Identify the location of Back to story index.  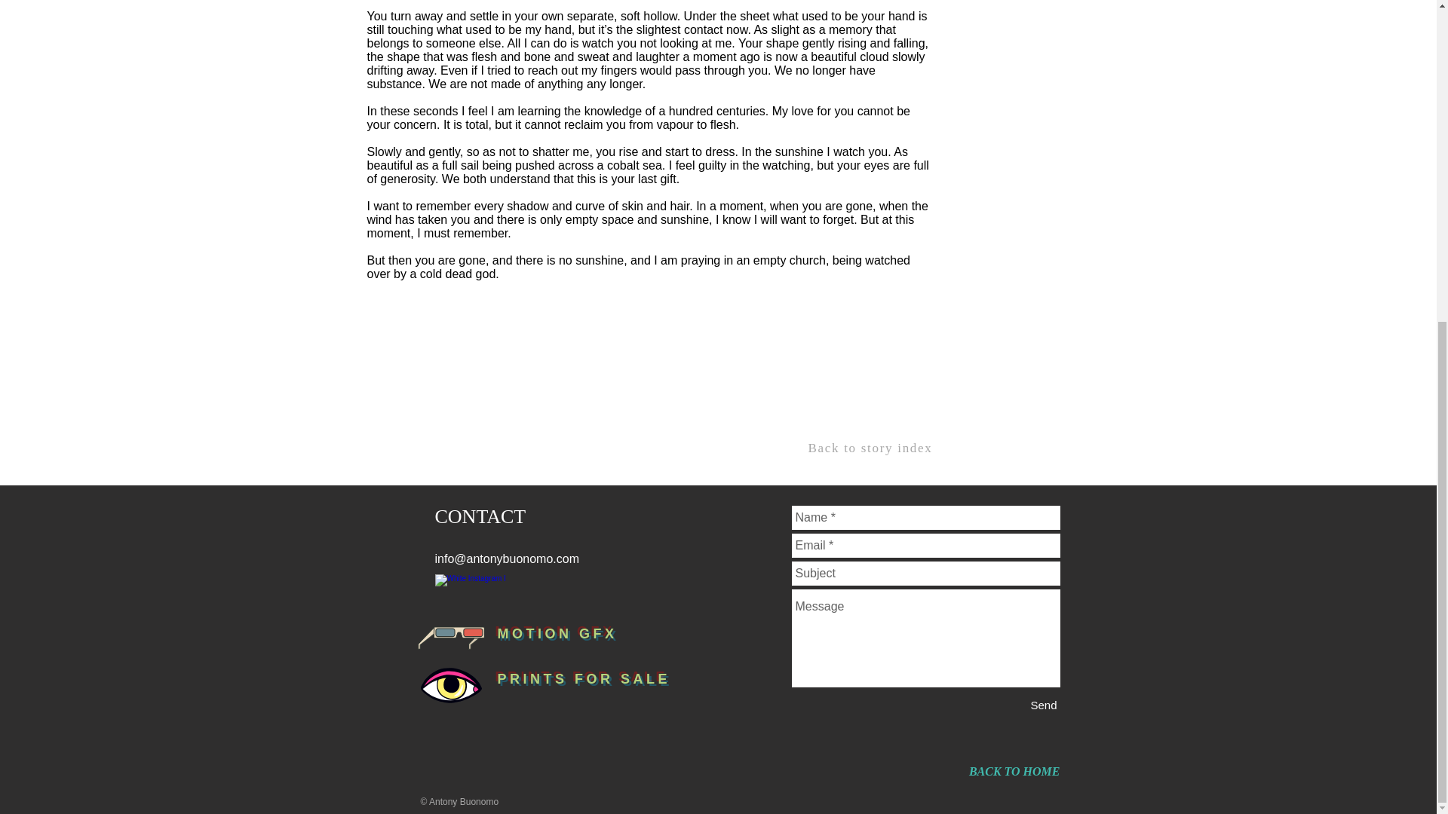
(870, 448).